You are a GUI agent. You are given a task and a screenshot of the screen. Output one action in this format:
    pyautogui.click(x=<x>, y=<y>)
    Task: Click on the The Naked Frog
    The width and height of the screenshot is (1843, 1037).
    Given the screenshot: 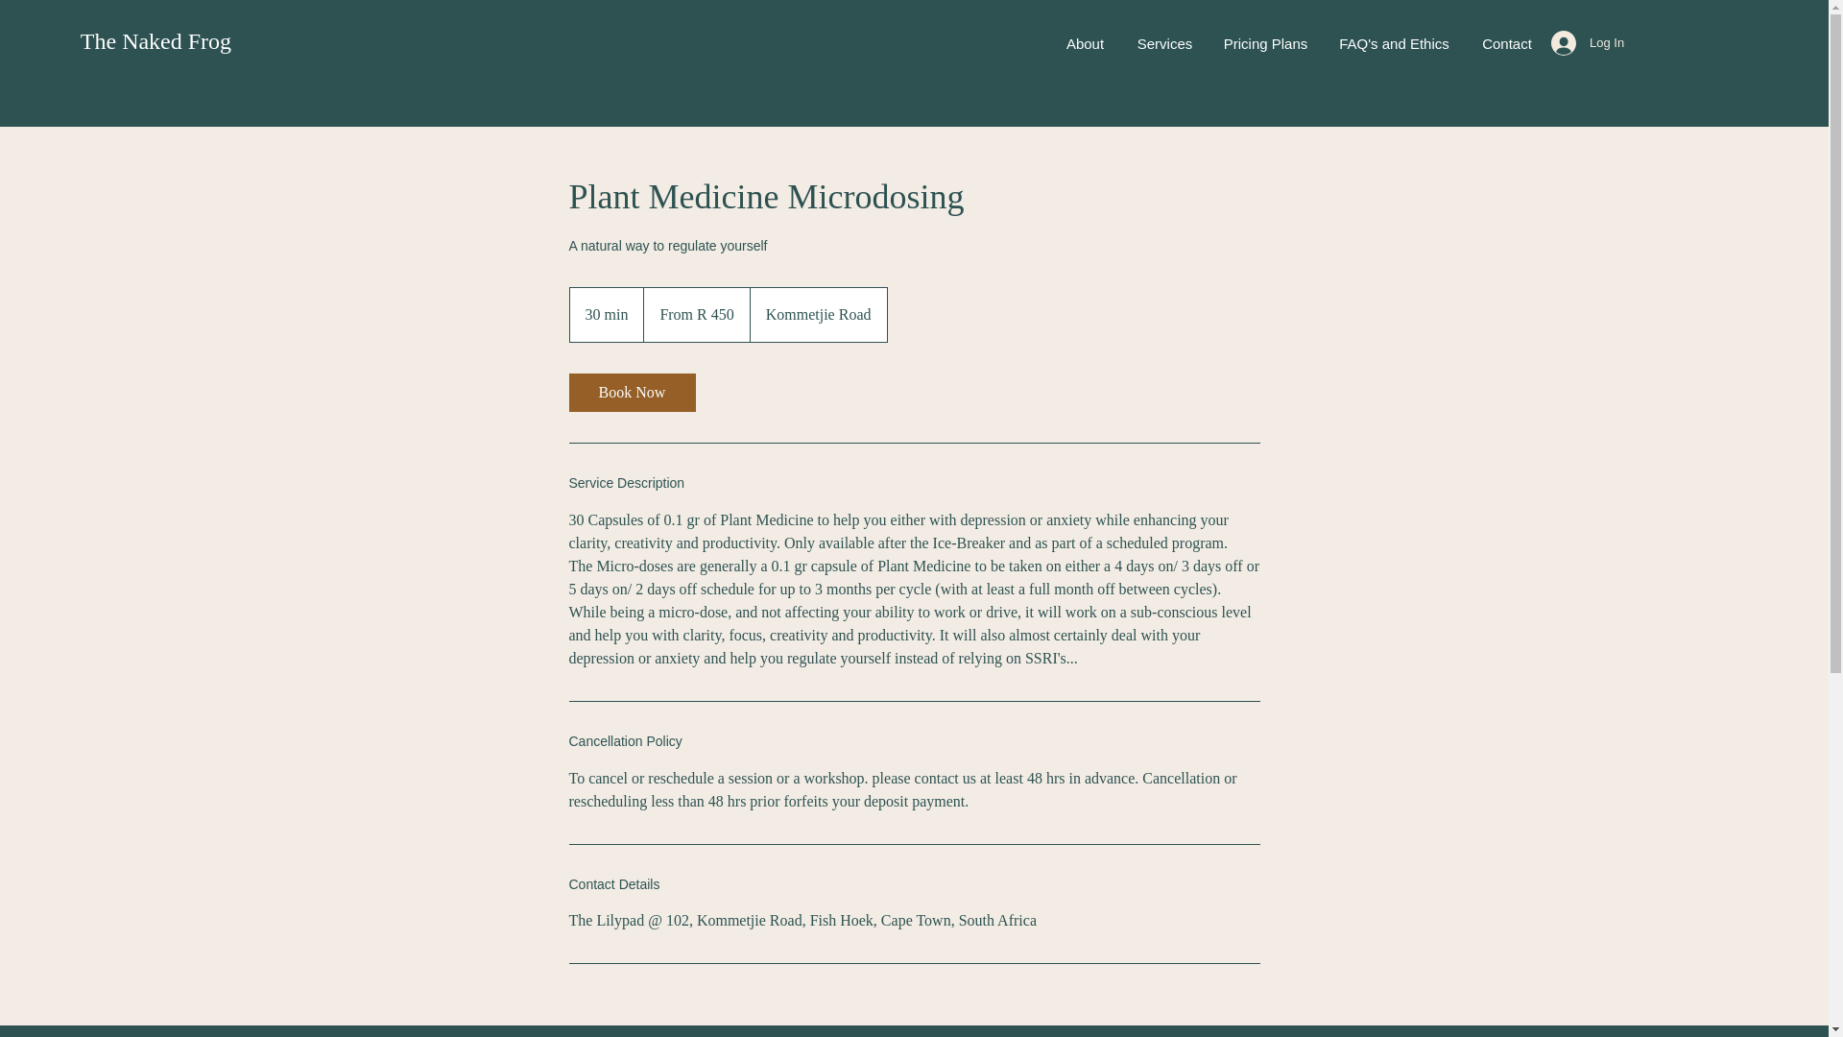 What is the action you would take?
    pyautogui.click(x=156, y=41)
    